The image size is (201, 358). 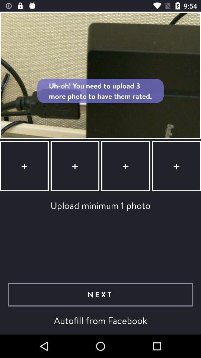 What do you see at coordinates (100, 295) in the screenshot?
I see `turn on the item above autofill from facebook icon` at bounding box center [100, 295].